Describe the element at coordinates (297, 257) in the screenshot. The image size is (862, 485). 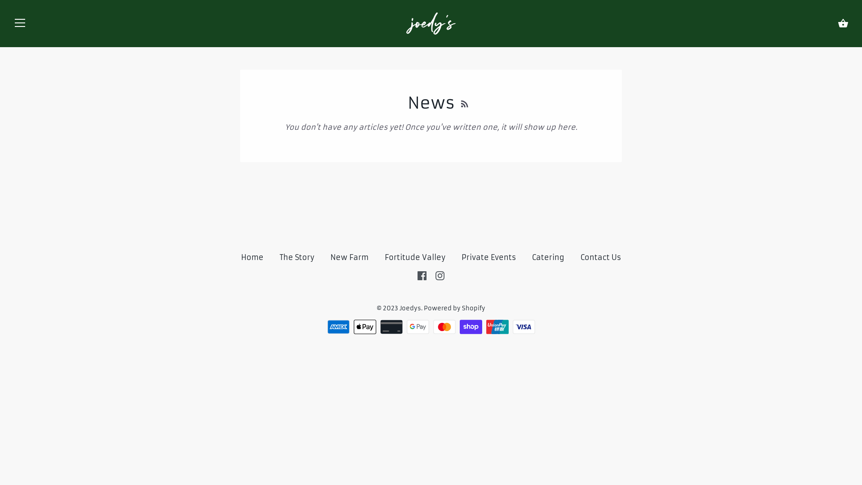
I see `The Story` at that location.